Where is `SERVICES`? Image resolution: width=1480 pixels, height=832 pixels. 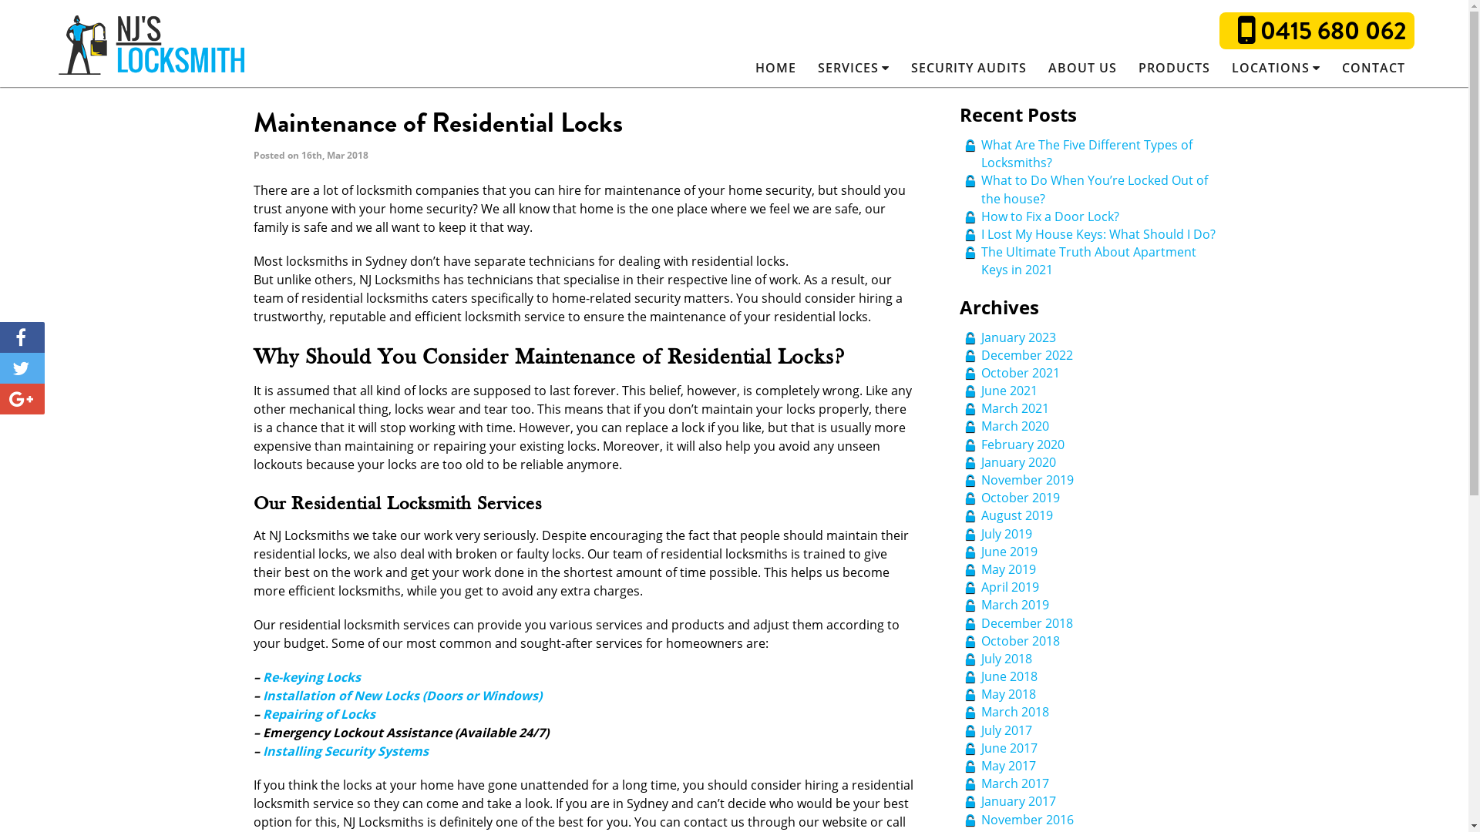 SERVICES is located at coordinates (845, 68).